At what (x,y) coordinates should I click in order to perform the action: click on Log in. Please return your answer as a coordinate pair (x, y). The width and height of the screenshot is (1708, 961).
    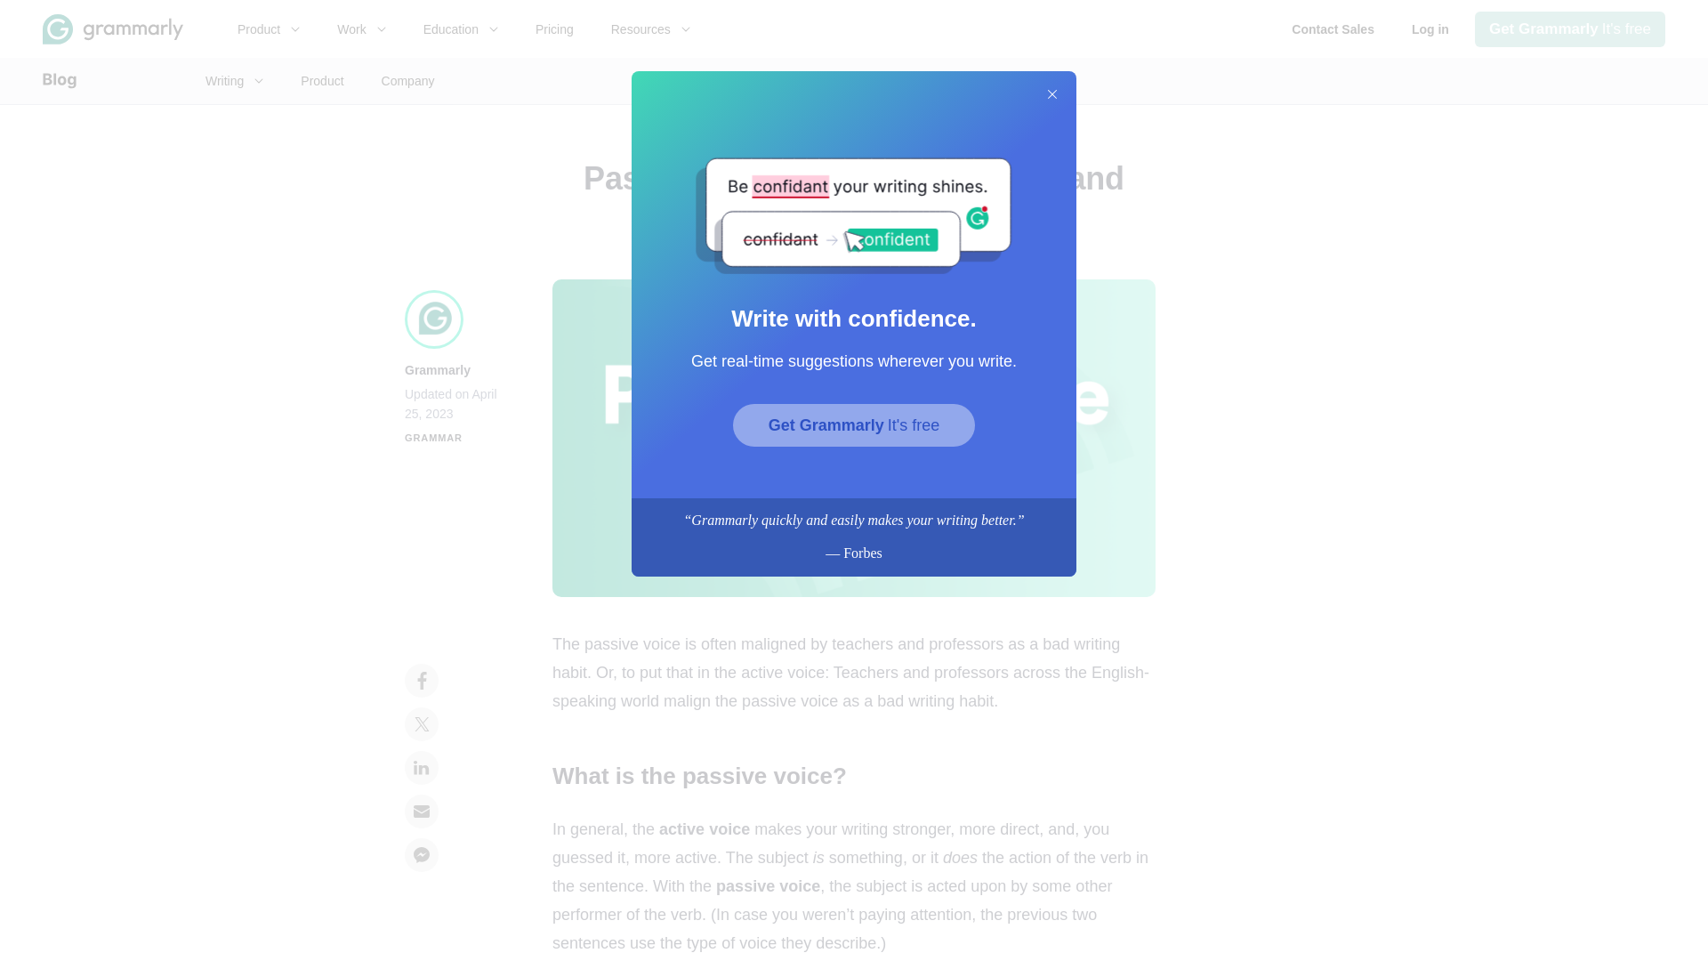
    Looking at the image, I should click on (460, 28).